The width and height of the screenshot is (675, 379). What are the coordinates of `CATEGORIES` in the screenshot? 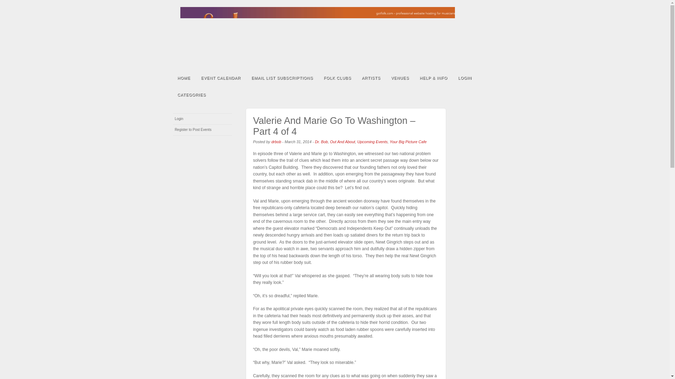 It's located at (191, 94).